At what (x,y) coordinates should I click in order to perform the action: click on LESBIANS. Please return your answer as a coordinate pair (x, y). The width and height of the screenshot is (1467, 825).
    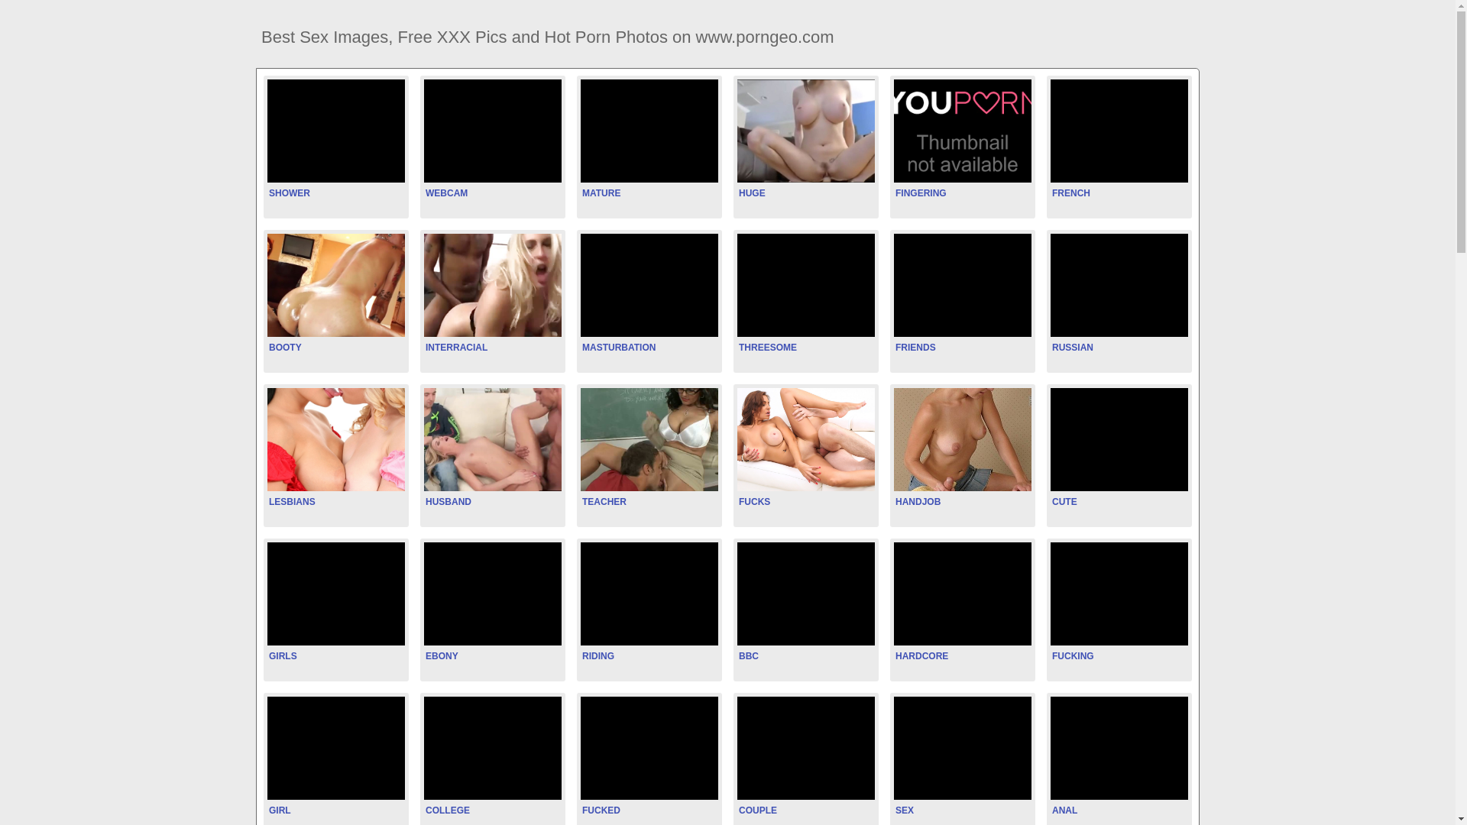
    Looking at the image, I should click on (336, 453).